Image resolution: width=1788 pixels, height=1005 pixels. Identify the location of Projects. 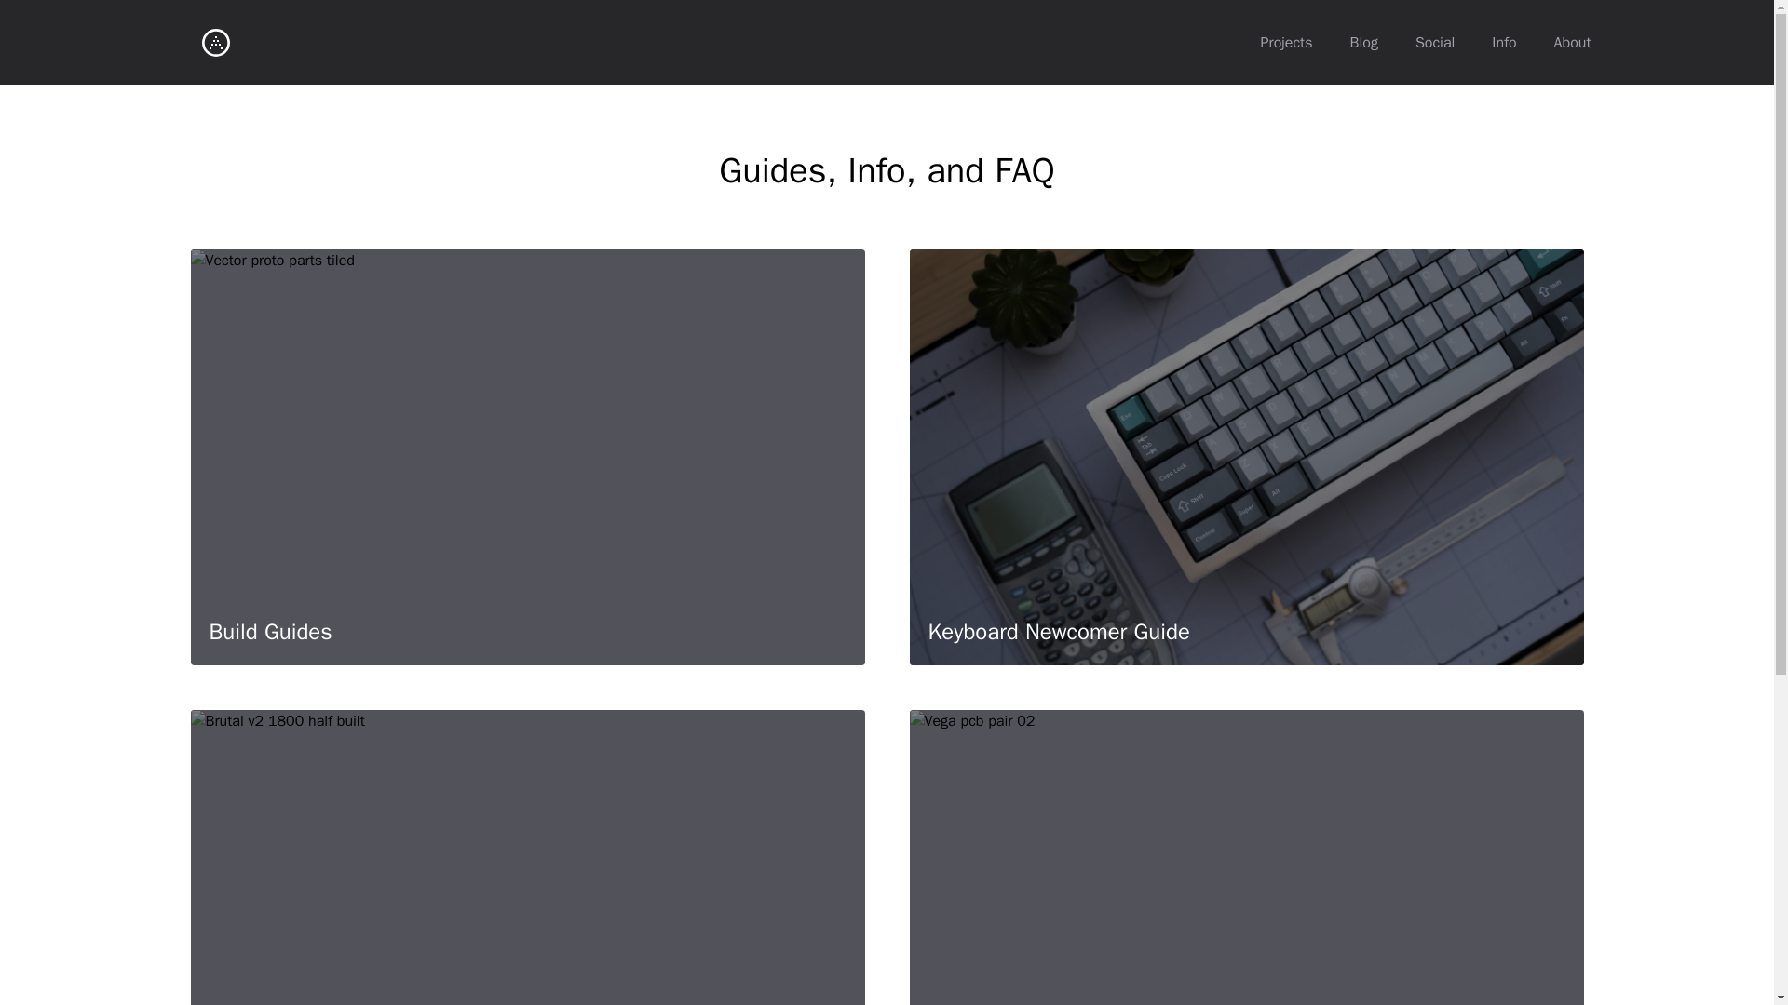
(1287, 43).